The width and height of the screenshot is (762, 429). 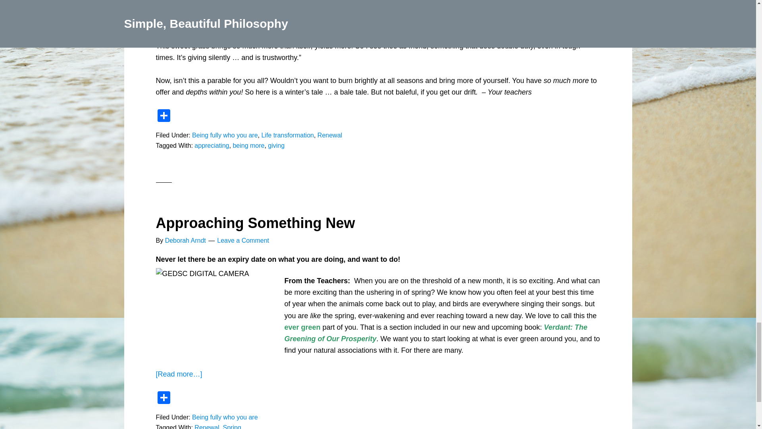 I want to click on Verdant: The Greening of Our Prosperity, so click(x=435, y=333).